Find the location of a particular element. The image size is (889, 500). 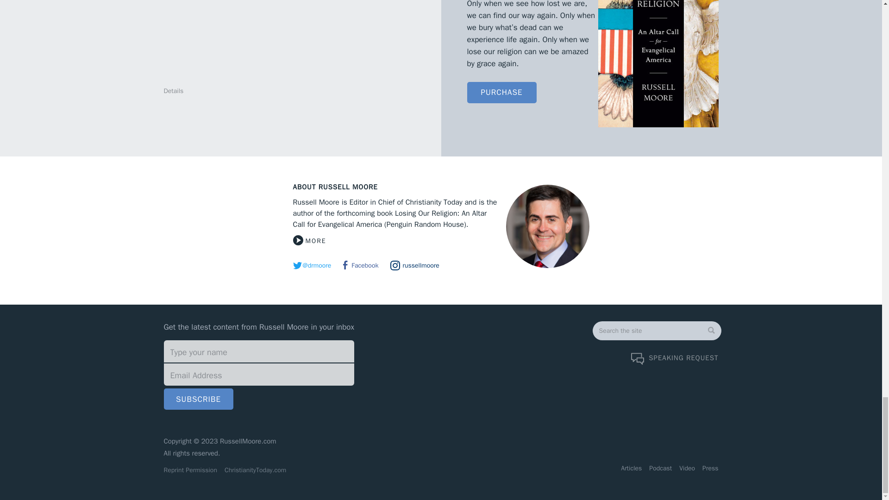

Facebook is located at coordinates (361, 265).